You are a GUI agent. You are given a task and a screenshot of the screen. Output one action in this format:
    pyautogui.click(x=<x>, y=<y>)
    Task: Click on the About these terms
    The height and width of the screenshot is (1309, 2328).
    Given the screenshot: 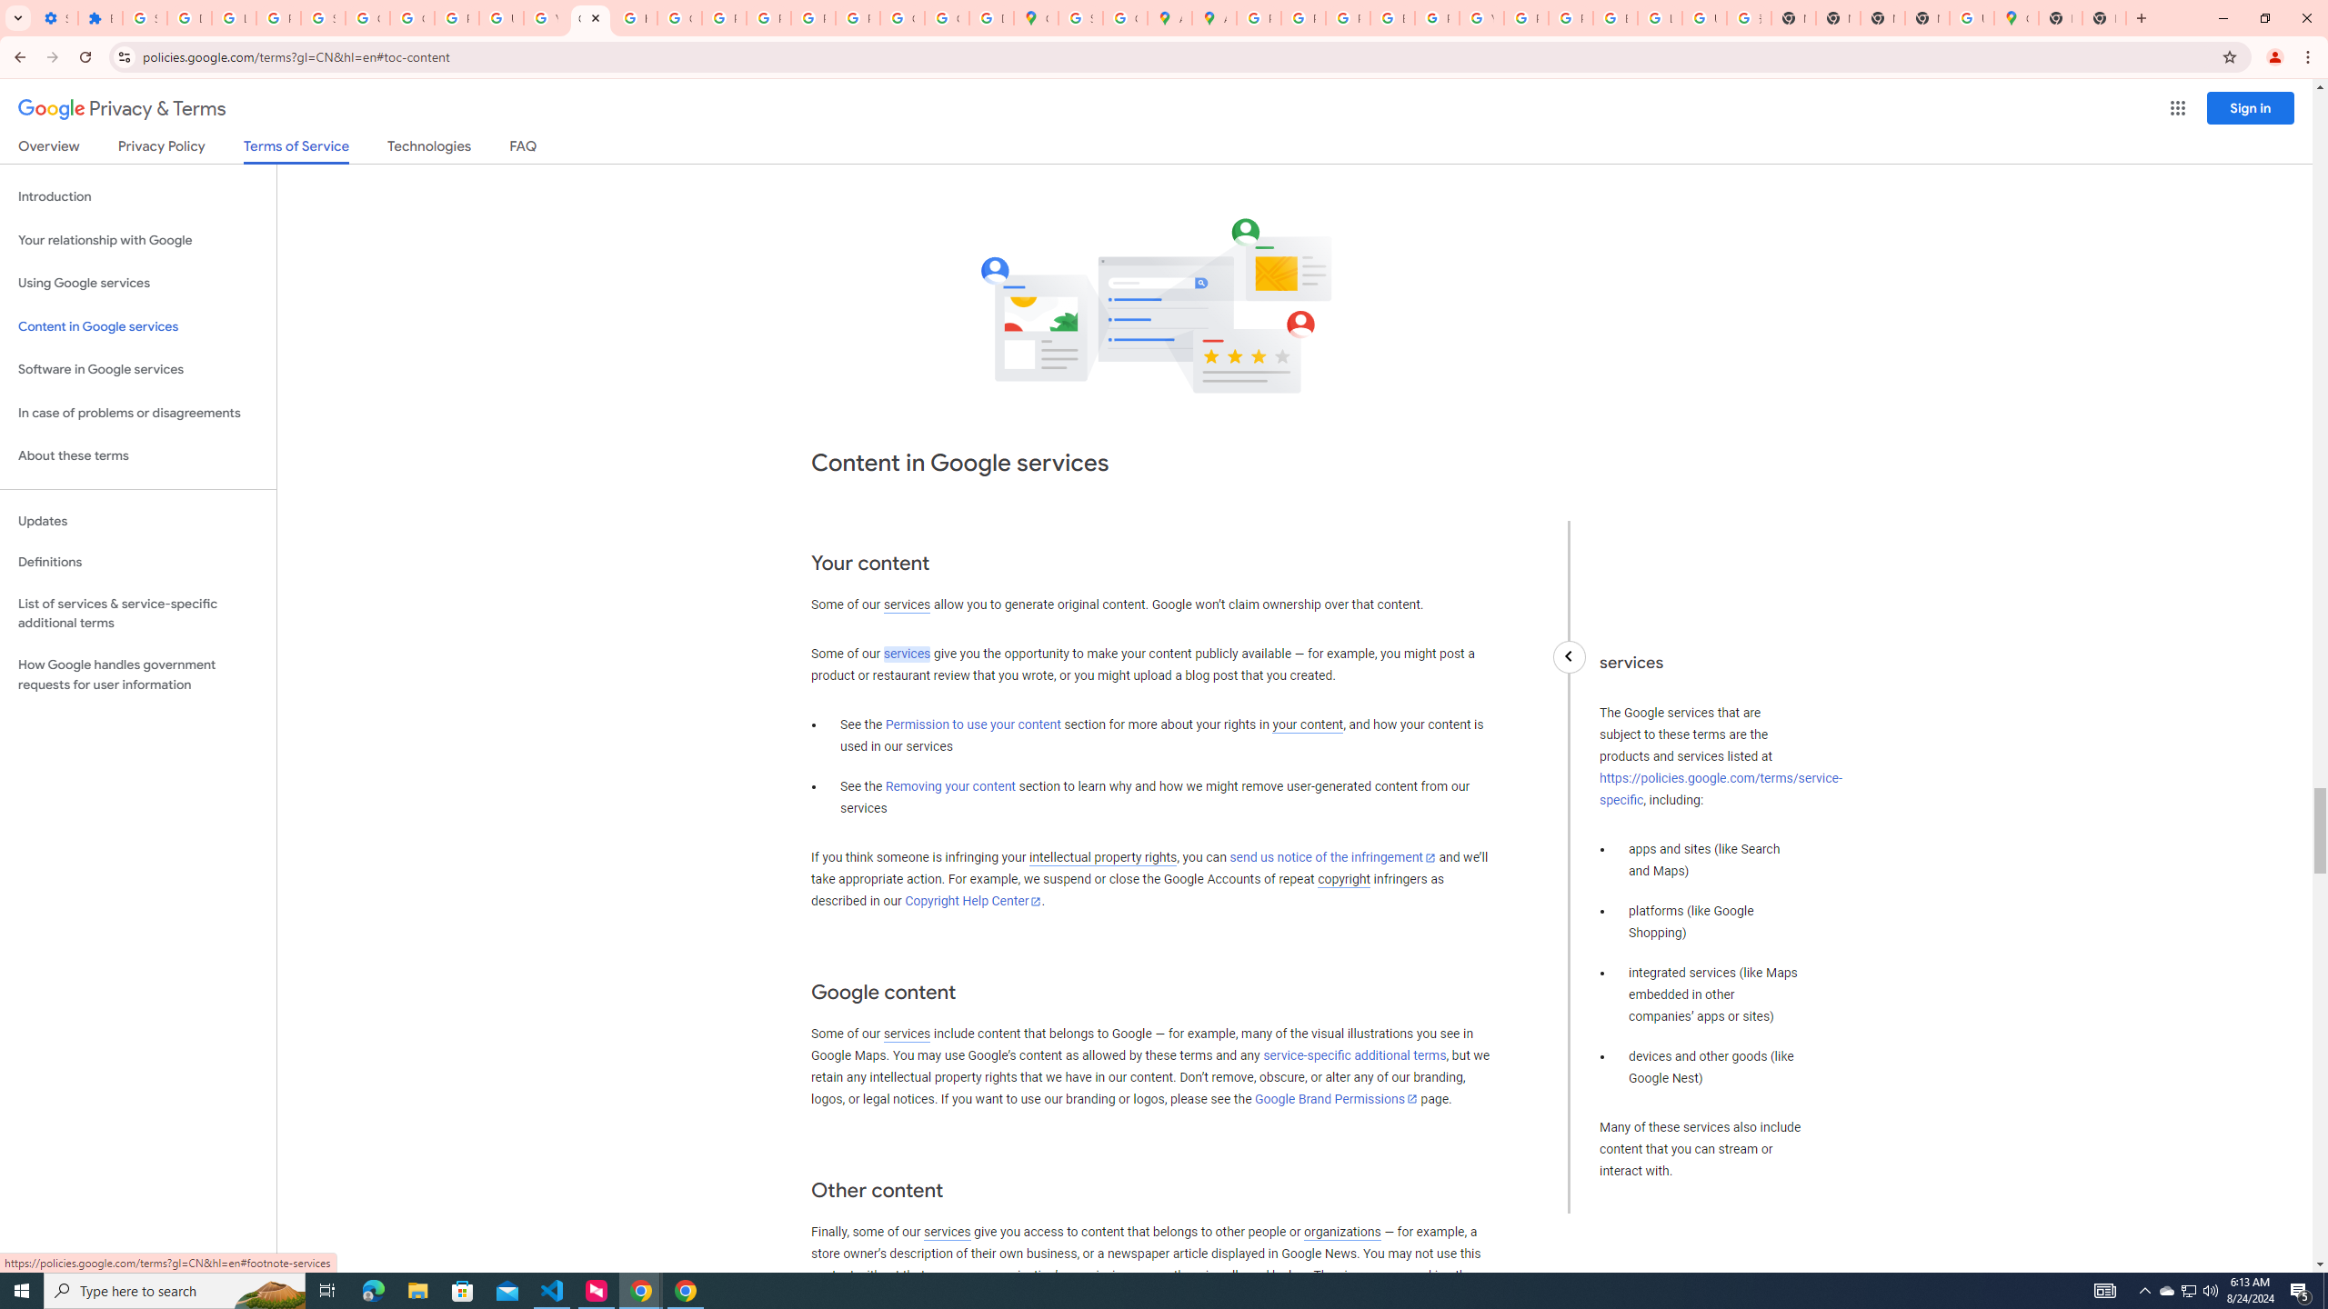 What is the action you would take?
    pyautogui.click(x=138, y=456)
    